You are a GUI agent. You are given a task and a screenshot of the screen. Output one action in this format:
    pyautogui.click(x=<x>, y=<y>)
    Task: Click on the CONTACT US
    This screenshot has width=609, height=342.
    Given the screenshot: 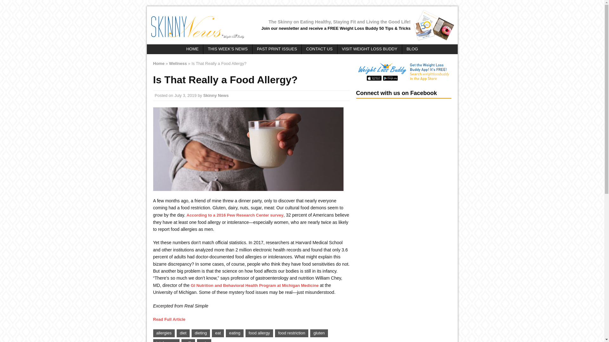 What is the action you would take?
    pyautogui.click(x=319, y=49)
    